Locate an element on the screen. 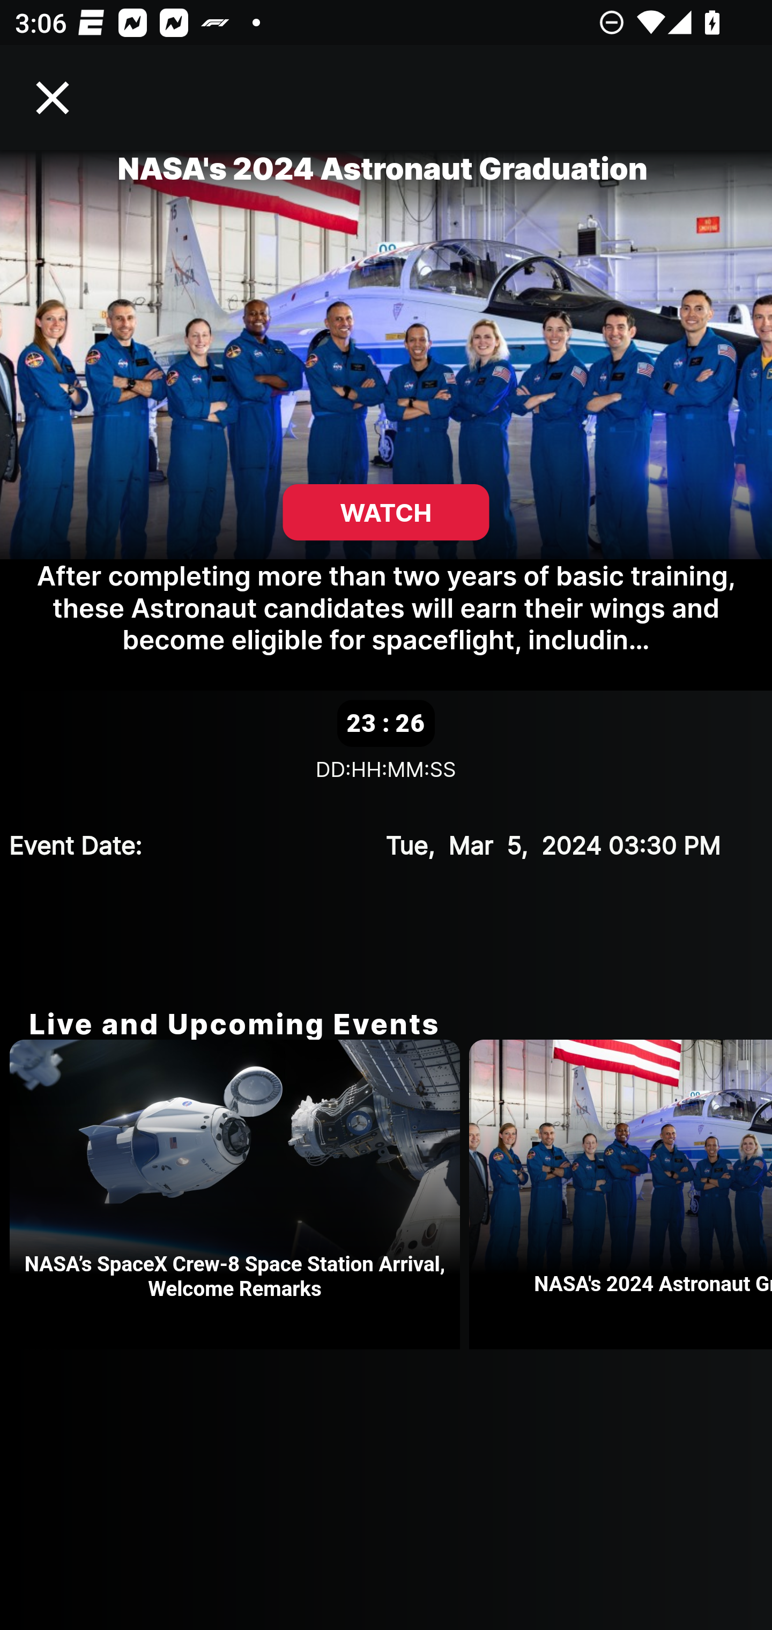  WATCH is located at coordinates (386, 513).